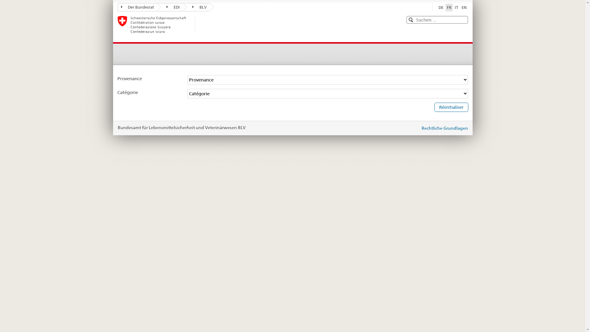 This screenshot has height=332, width=590. What do you see at coordinates (441, 7) in the screenshot?
I see `DE` at bounding box center [441, 7].